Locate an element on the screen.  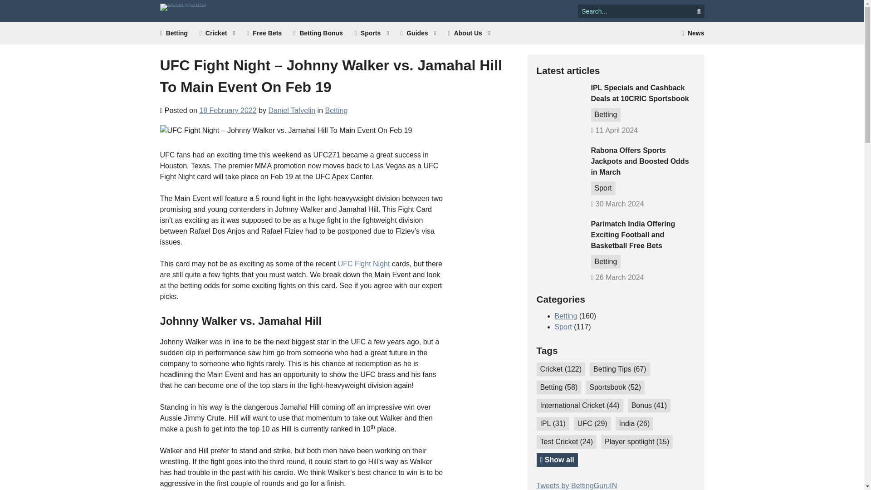
About Us is located at coordinates (469, 33).